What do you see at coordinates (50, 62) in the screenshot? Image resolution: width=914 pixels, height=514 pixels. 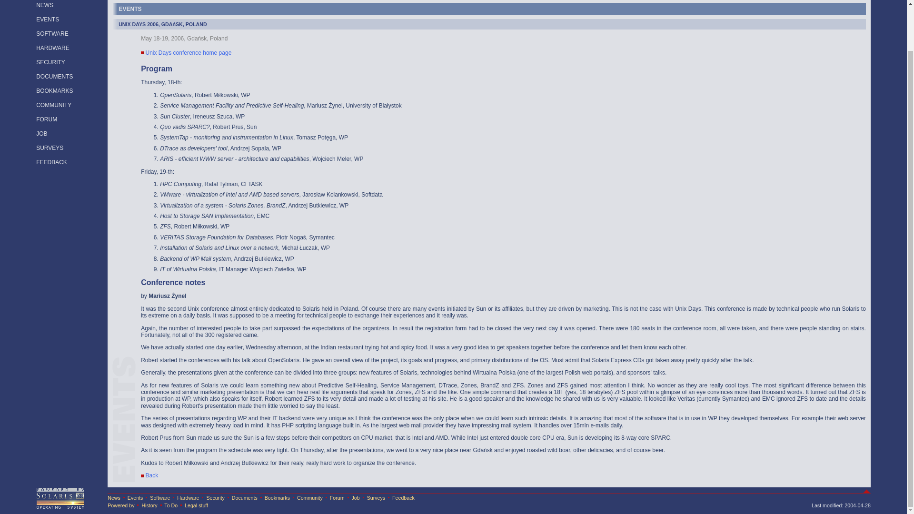 I see `SECURITY` at bounding box center [50, 62].